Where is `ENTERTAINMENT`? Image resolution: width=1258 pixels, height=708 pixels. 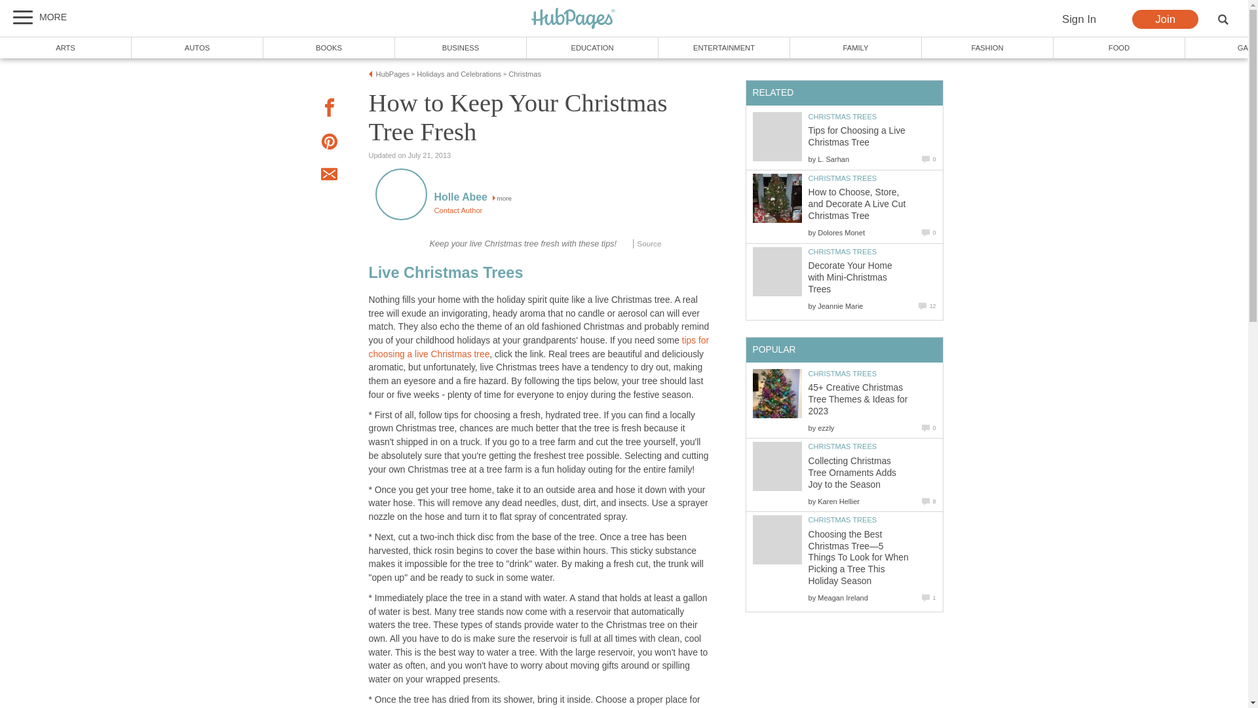 ENTERTAINMENT is located at coordinates (723, 47).